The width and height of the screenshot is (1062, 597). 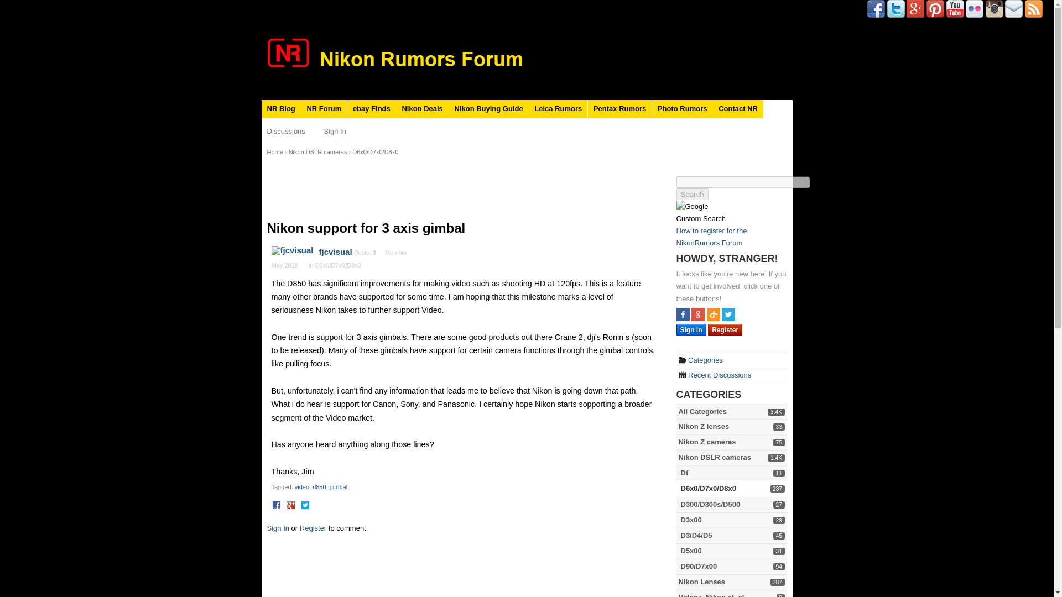 I want to click on Contact NR, so click(x=738, y=108).